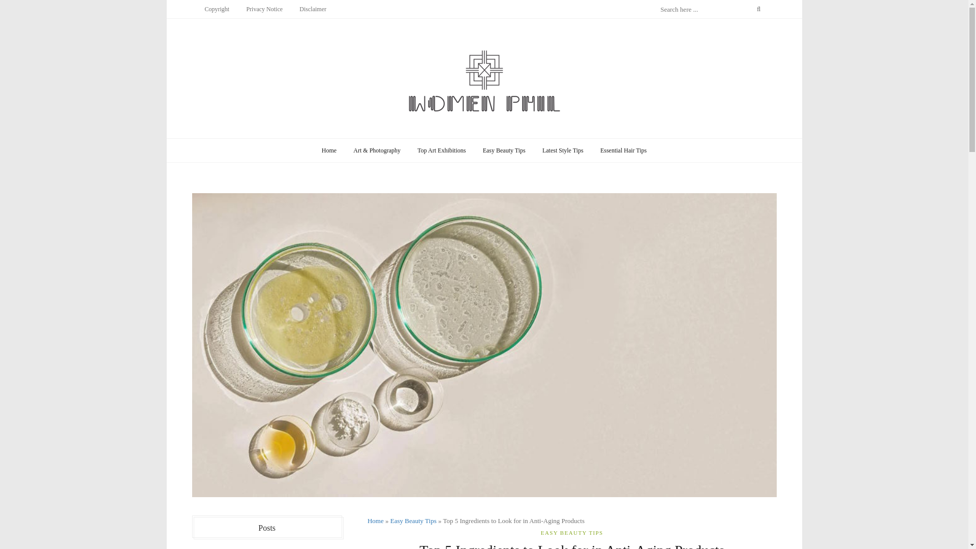  I want to click on Privacy Notice, so click(264, 9).